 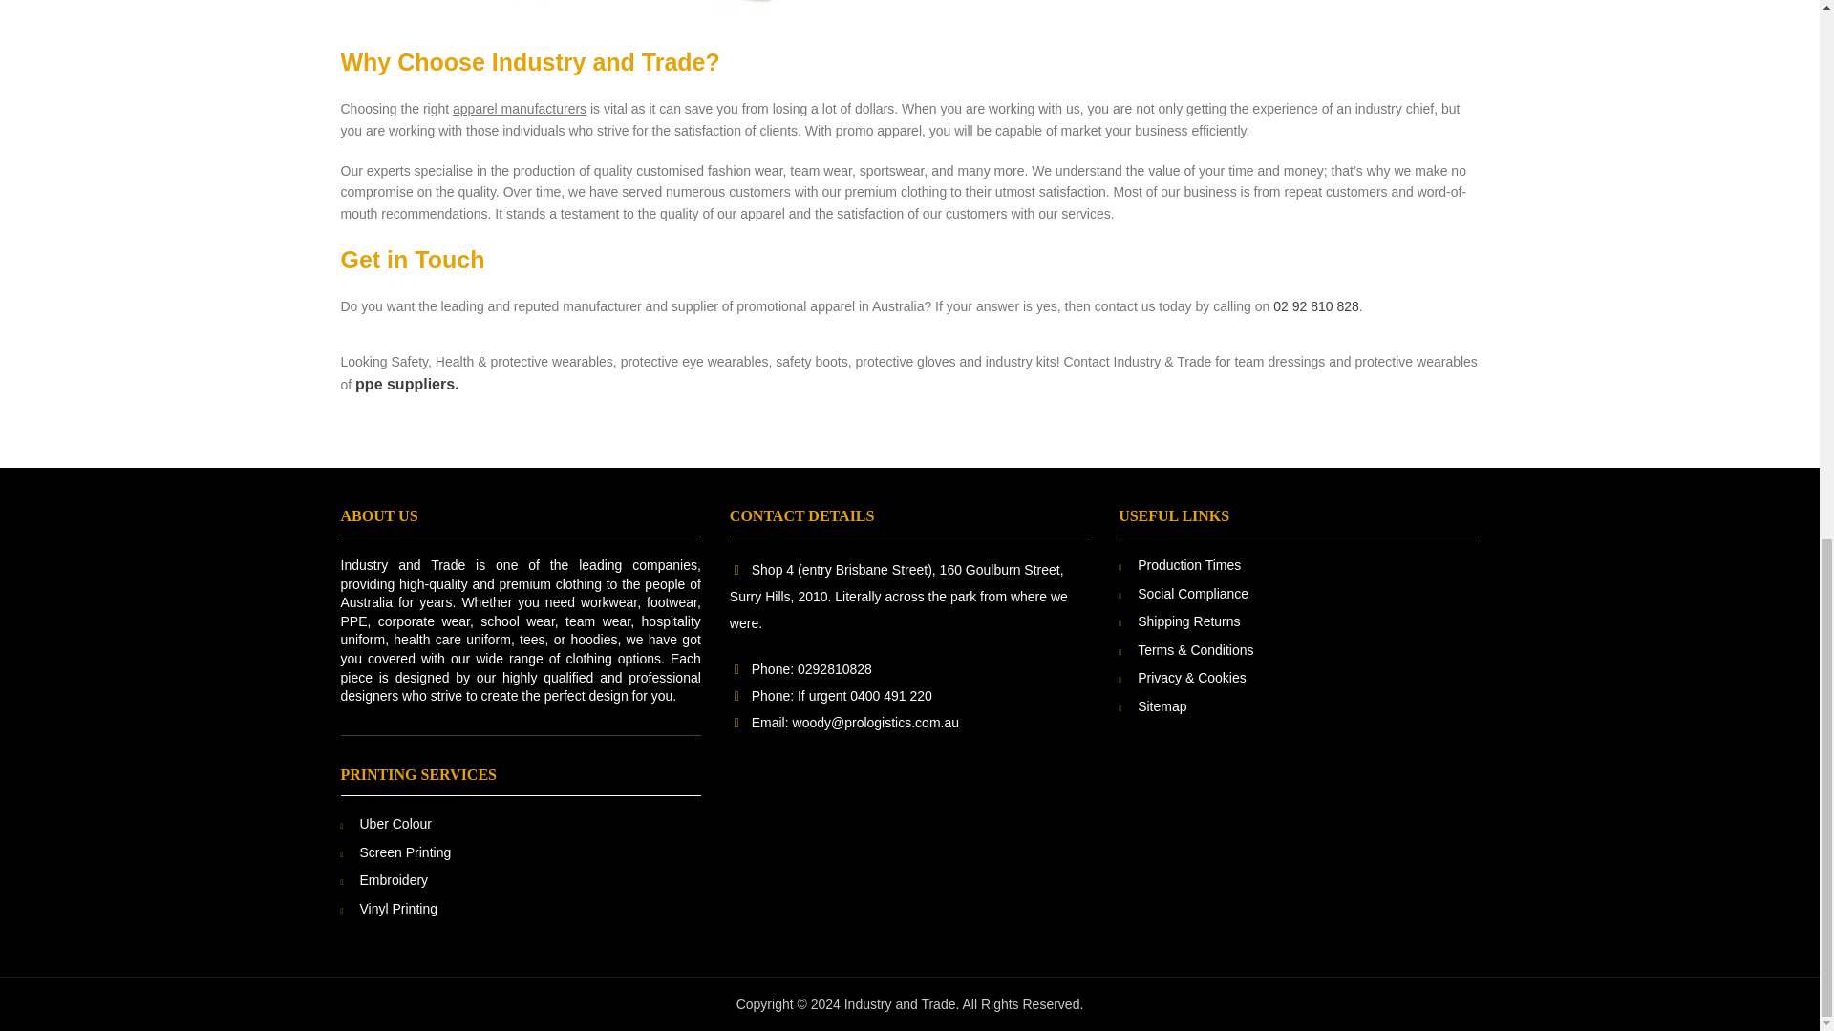 What do you see at coordinates (1188, 621) in the screenshot?
I see `Shipping Returns` at bounding box center [1188, 621].